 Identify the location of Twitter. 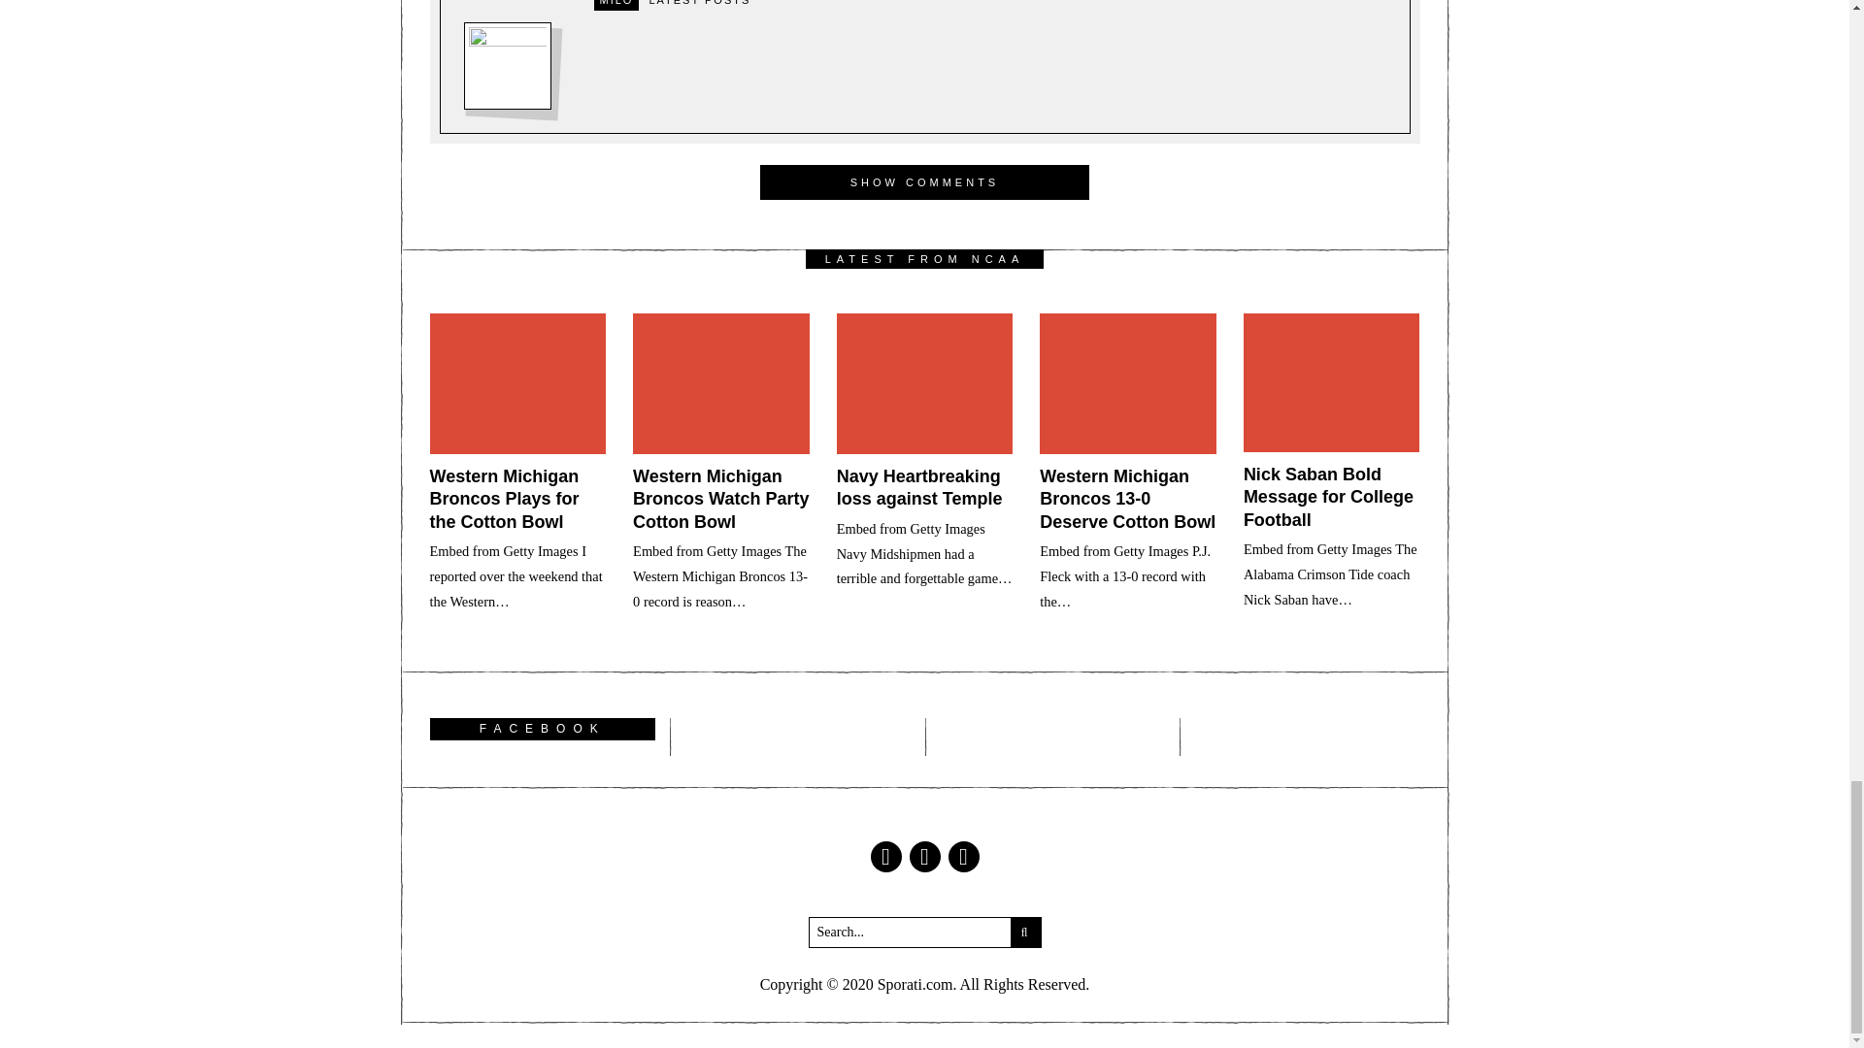
(924, 856).